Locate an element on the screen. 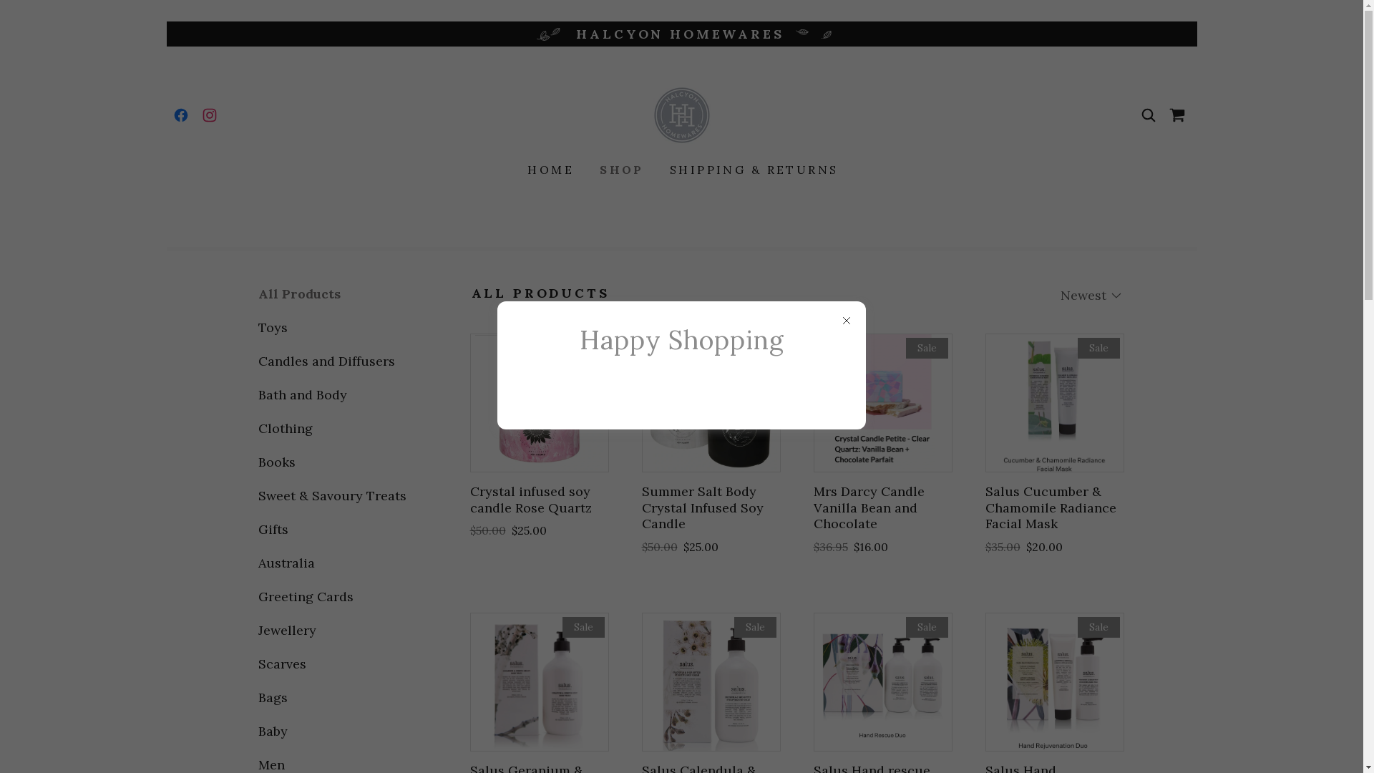  Sweet & Savoury Treats is located at coordinates (338, 495).